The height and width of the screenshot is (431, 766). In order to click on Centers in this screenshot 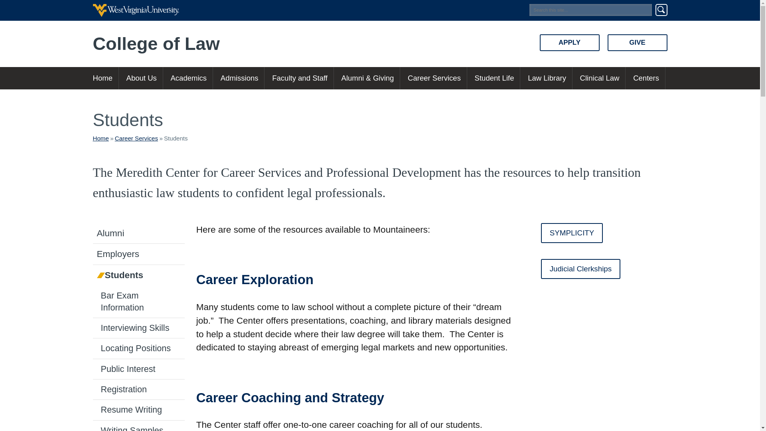, I will do `click(646, 78)`.